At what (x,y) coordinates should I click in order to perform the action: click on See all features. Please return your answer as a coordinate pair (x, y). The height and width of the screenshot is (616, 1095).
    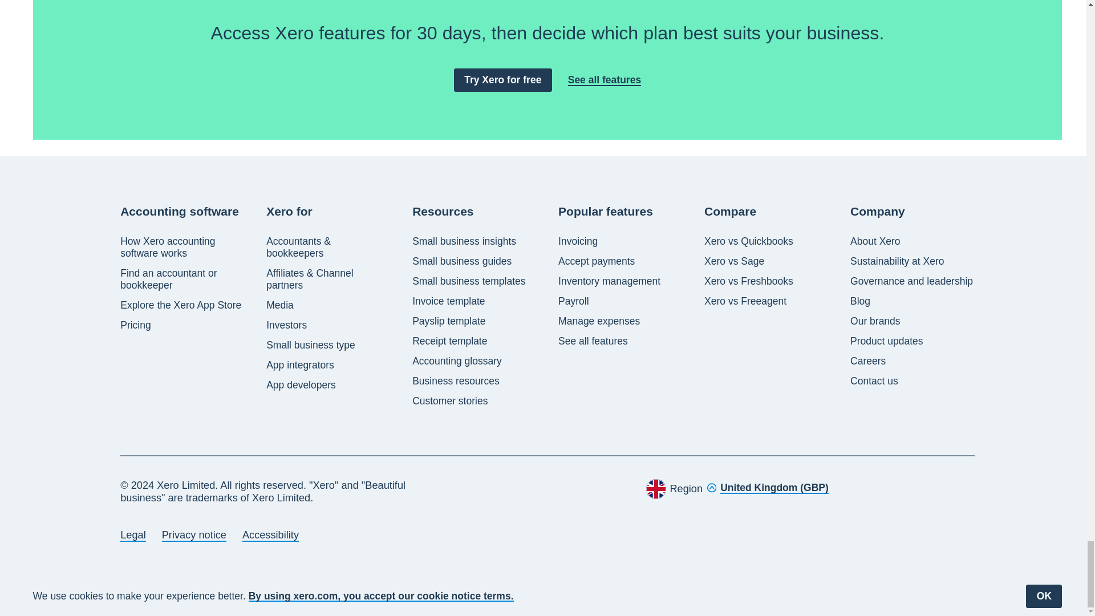
    Looking at the image, I should click on (605, 80).